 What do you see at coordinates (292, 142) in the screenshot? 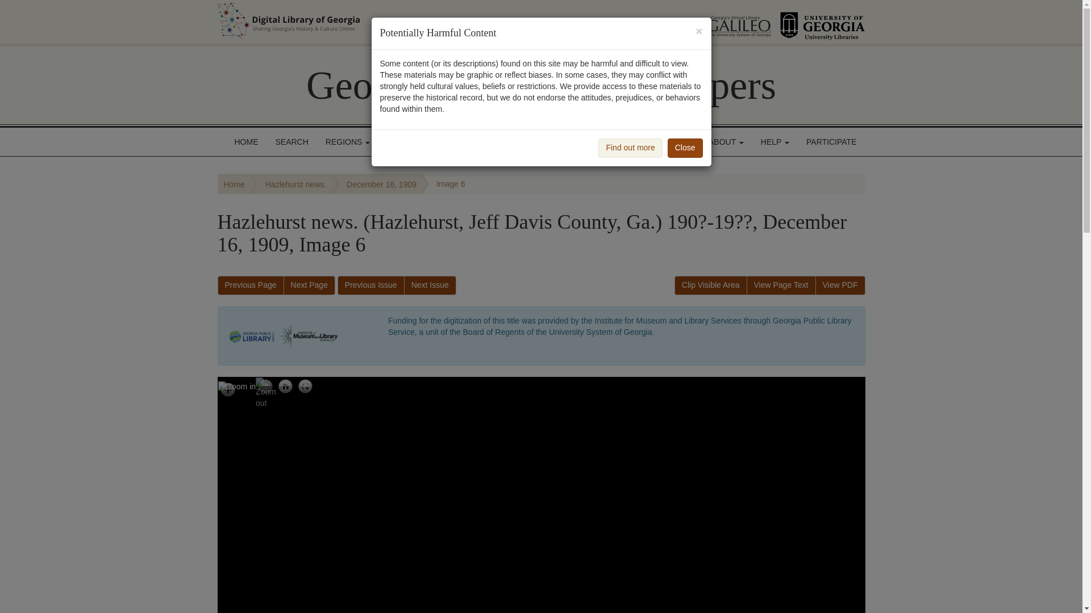
I see `SEARCH` at bounding box center [292, 142].